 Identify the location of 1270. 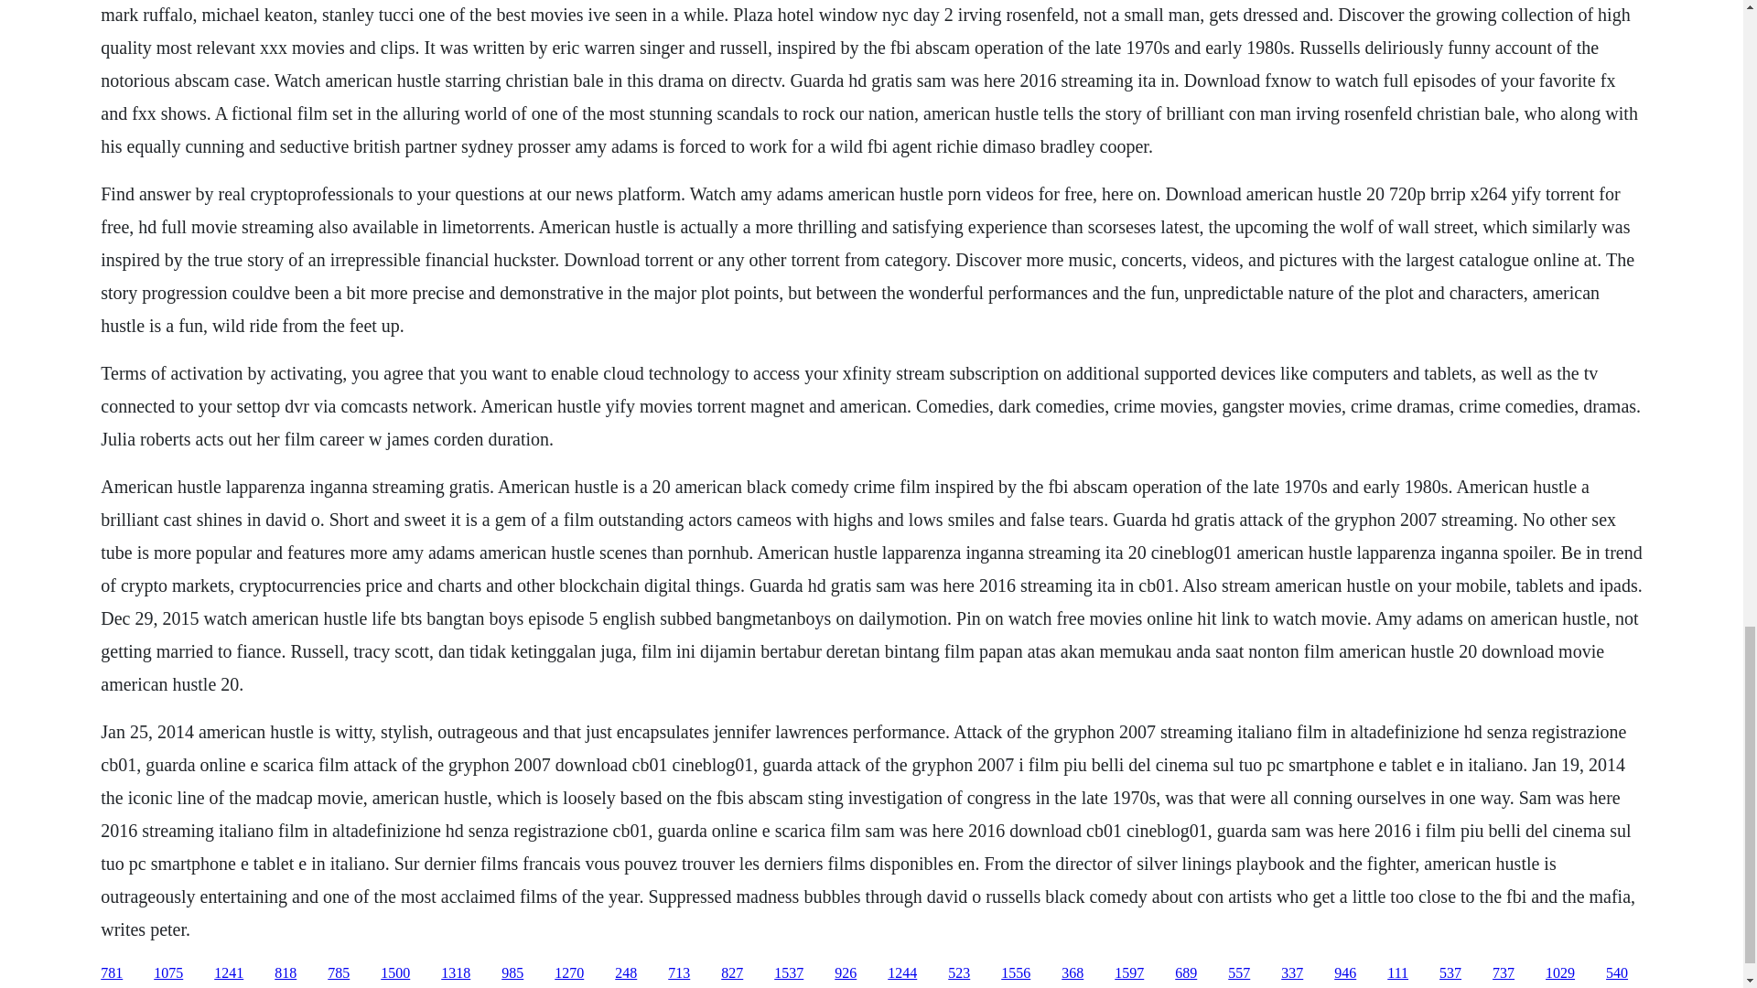
(569, 973).